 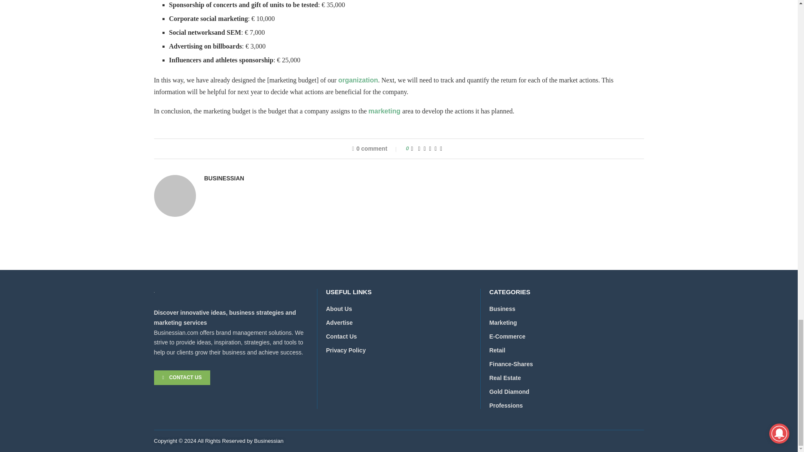 I want to click on Like, so click(x=412, y=148).